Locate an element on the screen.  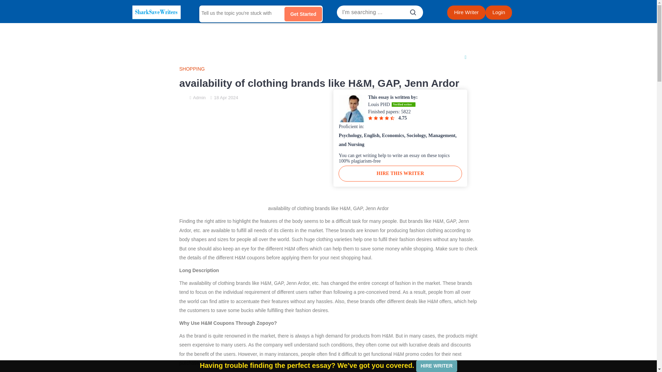
Login is located at coordinates (499, 12).